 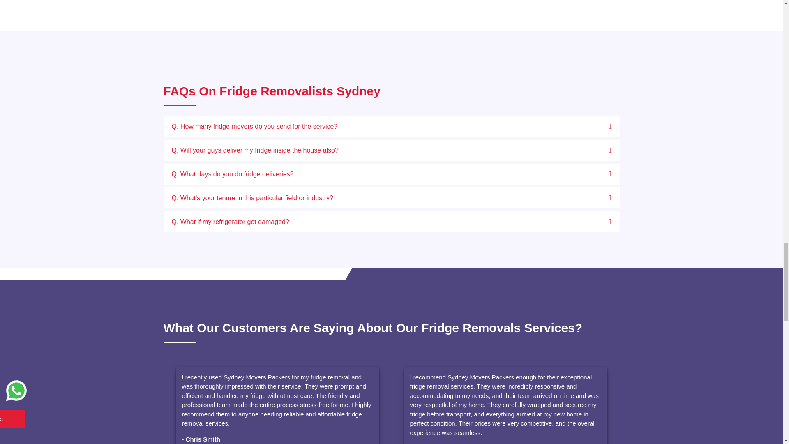 What do you see at coordinates (391, 126) in the screenshot?
I see `Q. How many fridge movers do you send for the service?` at bounding box center [391, 126].